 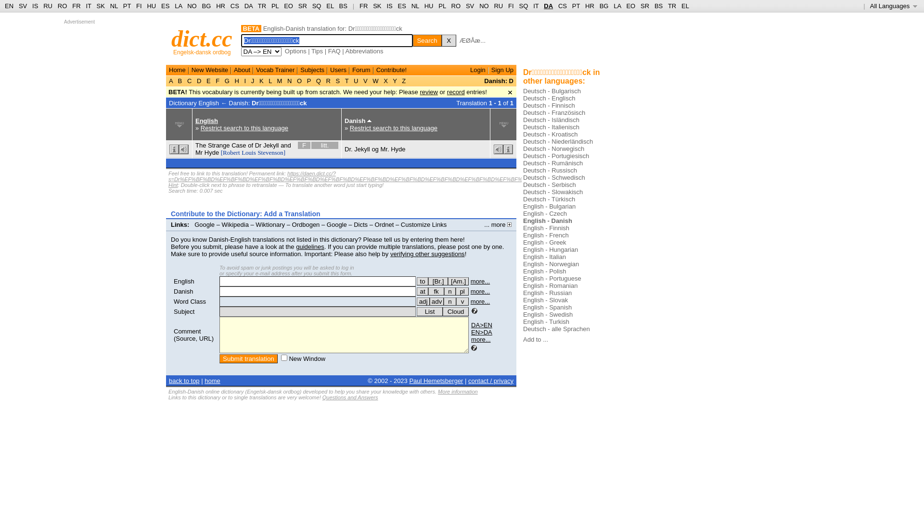 I want to click on T, so click(x=346, y=81).